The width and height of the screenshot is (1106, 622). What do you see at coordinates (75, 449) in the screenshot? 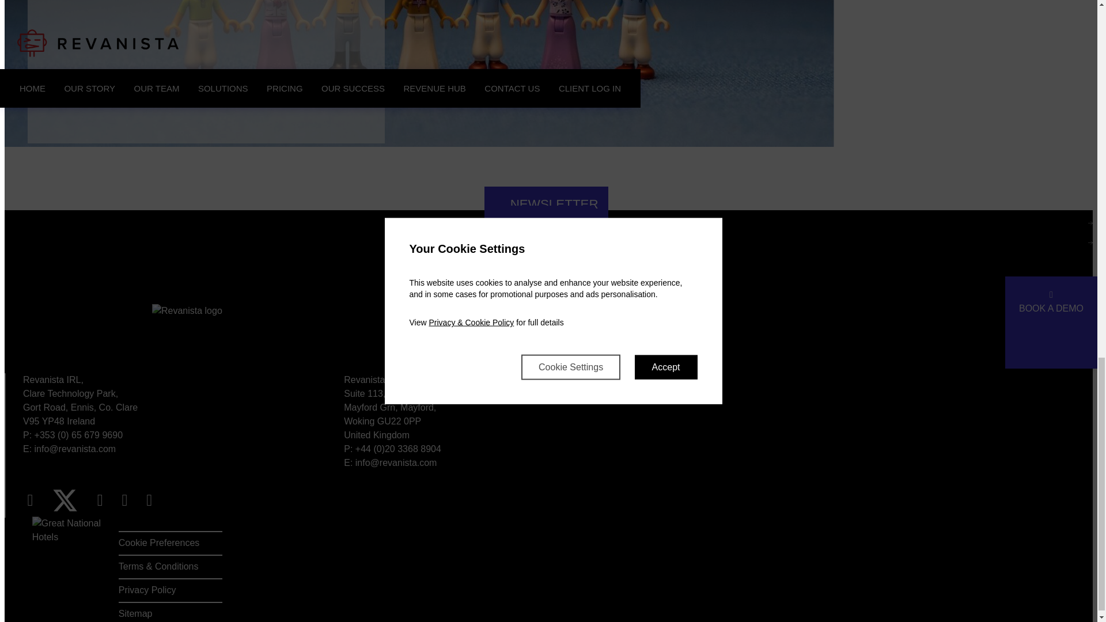
I see `Contact Us by email` at bounding box center [75, 449].